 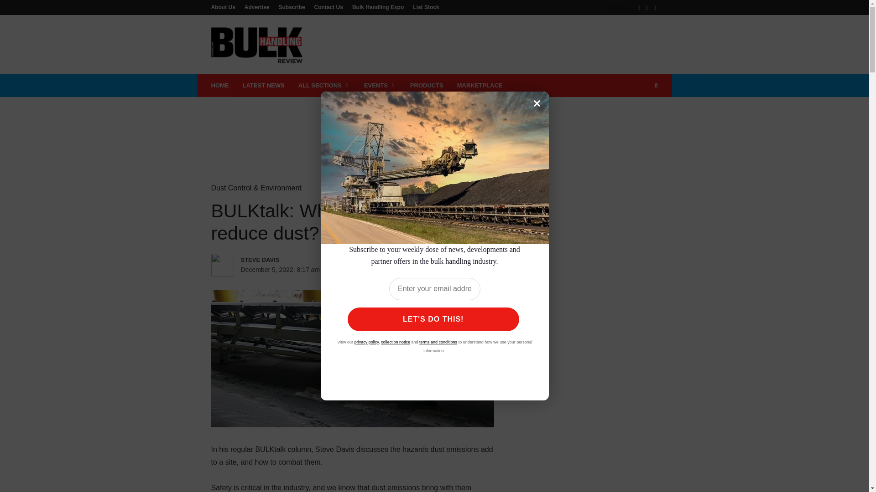 I want to click on Advertise, so click(x=257, y=7).